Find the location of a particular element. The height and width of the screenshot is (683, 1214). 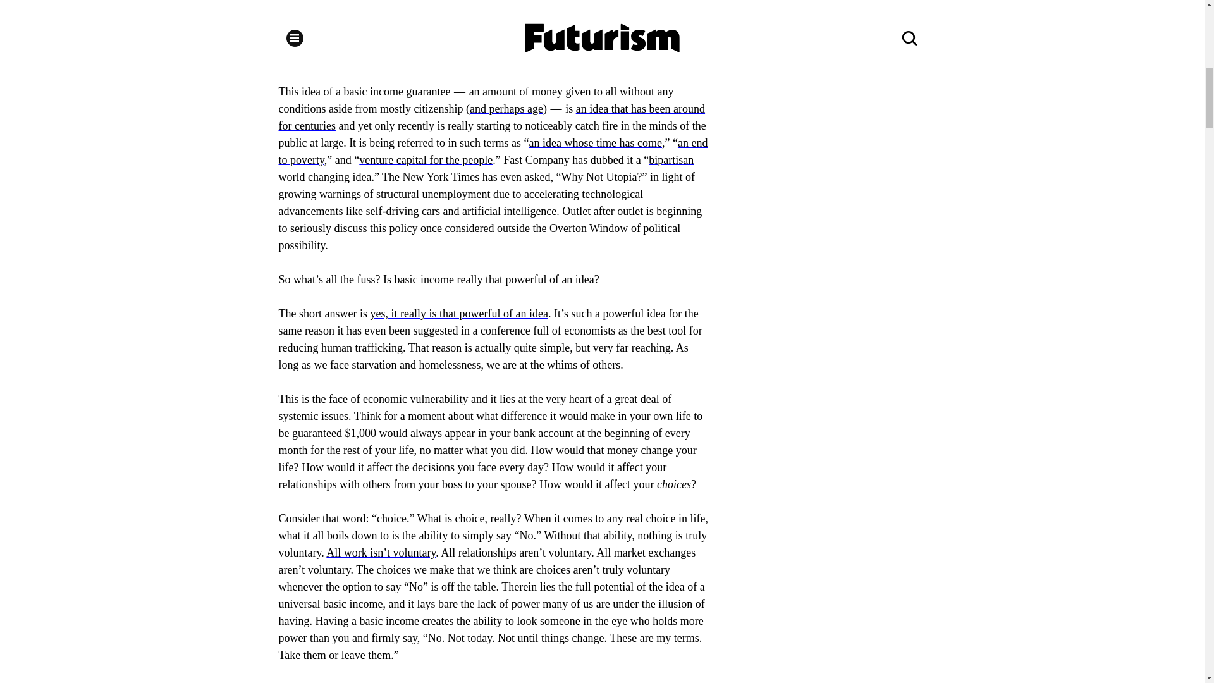

Outlet is located at coordinates (575, 211).